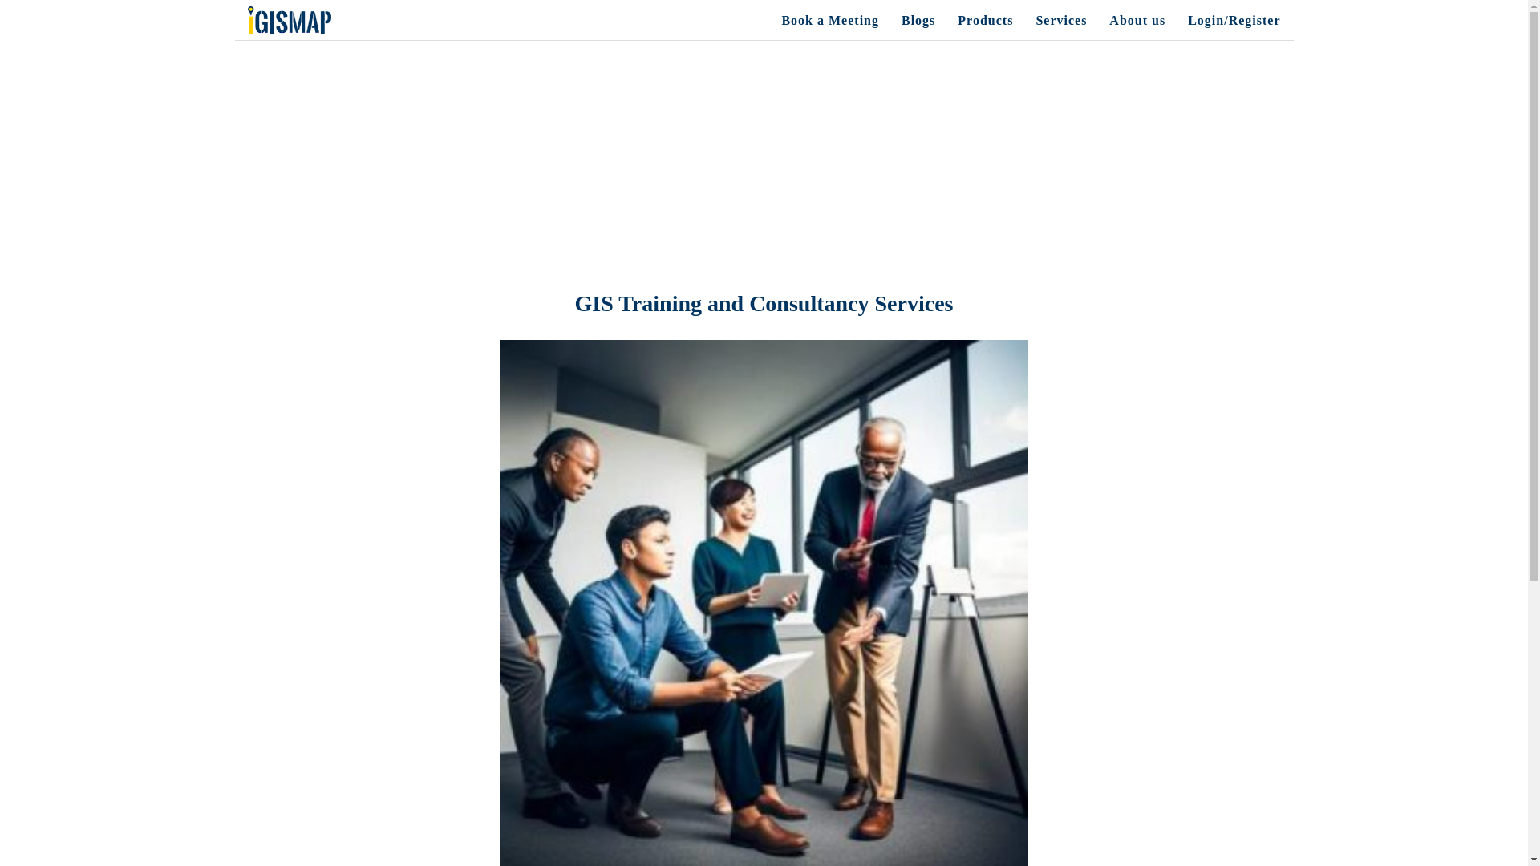 The image size is (1540, 866). Describe the element at coordinates (985, 20) in the screenshot. I see `Products` at that location.